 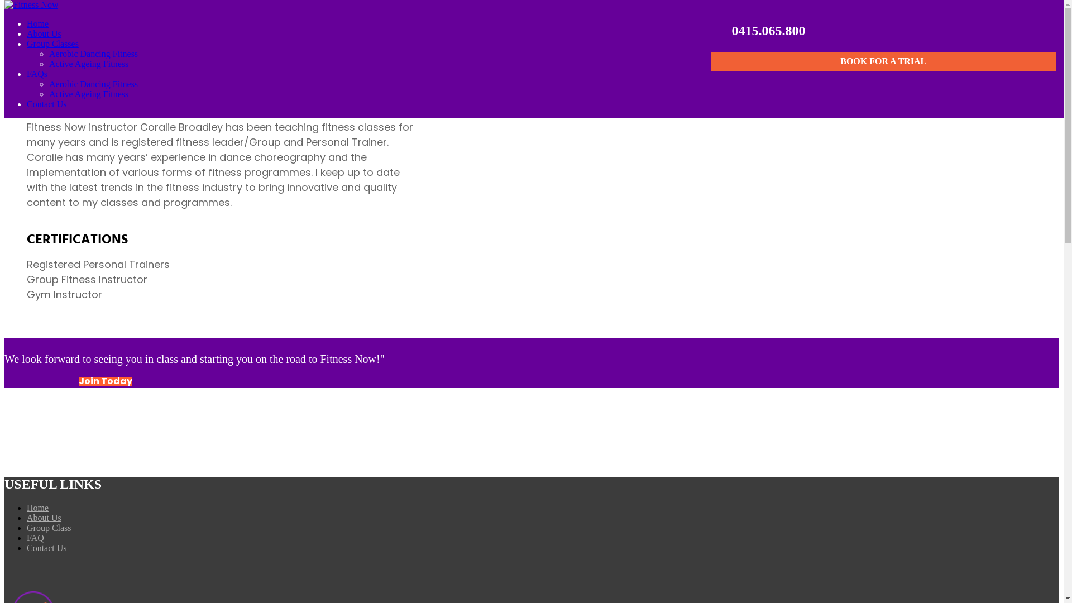 I want to click on FAQ, so click(x=36, y=538).